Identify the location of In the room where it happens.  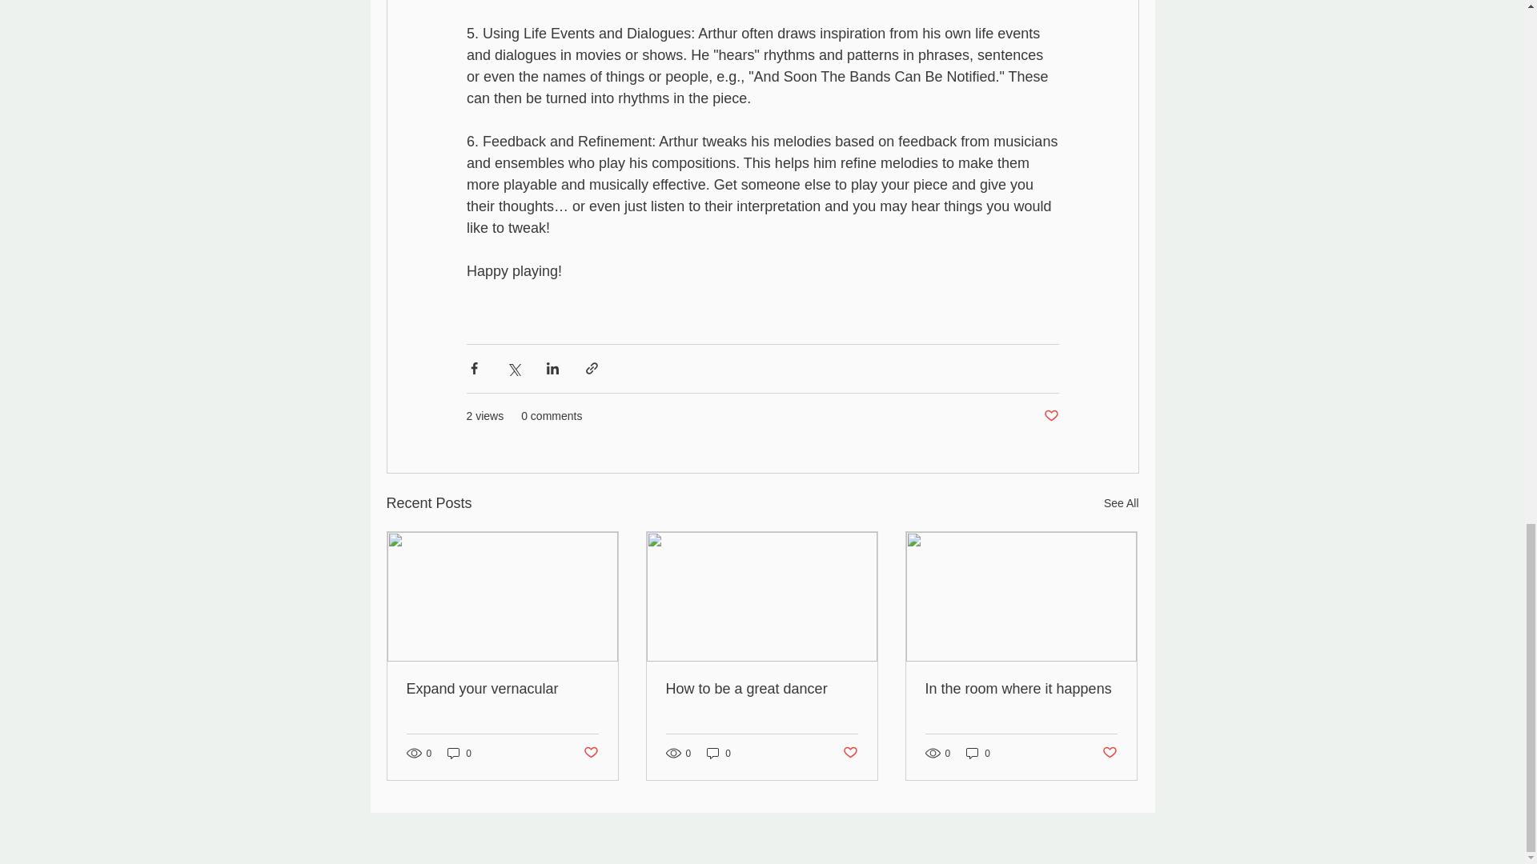
(1021, 689).